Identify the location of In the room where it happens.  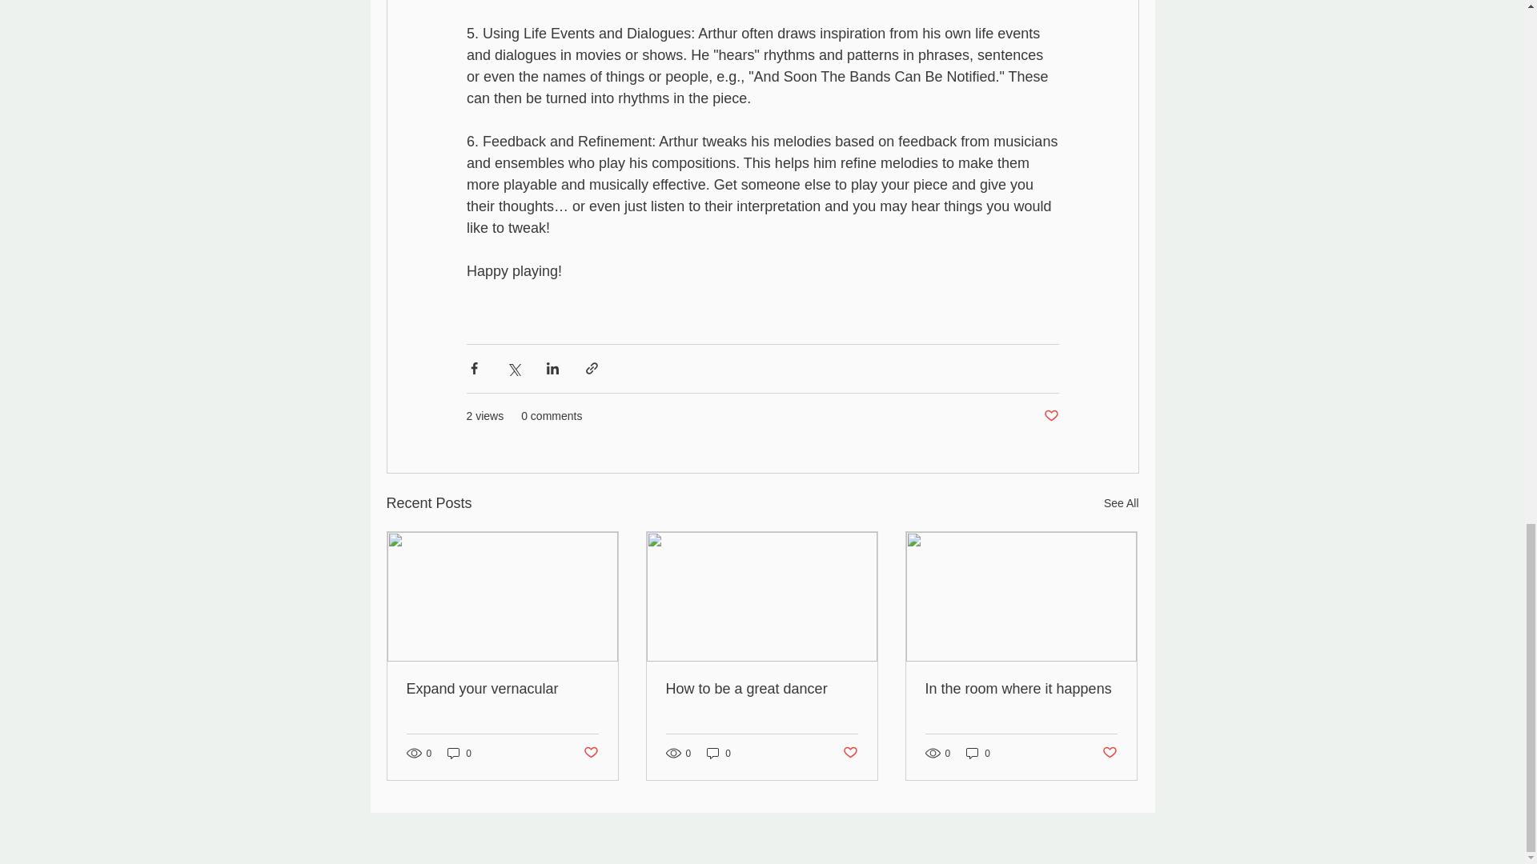
(1021, 689).